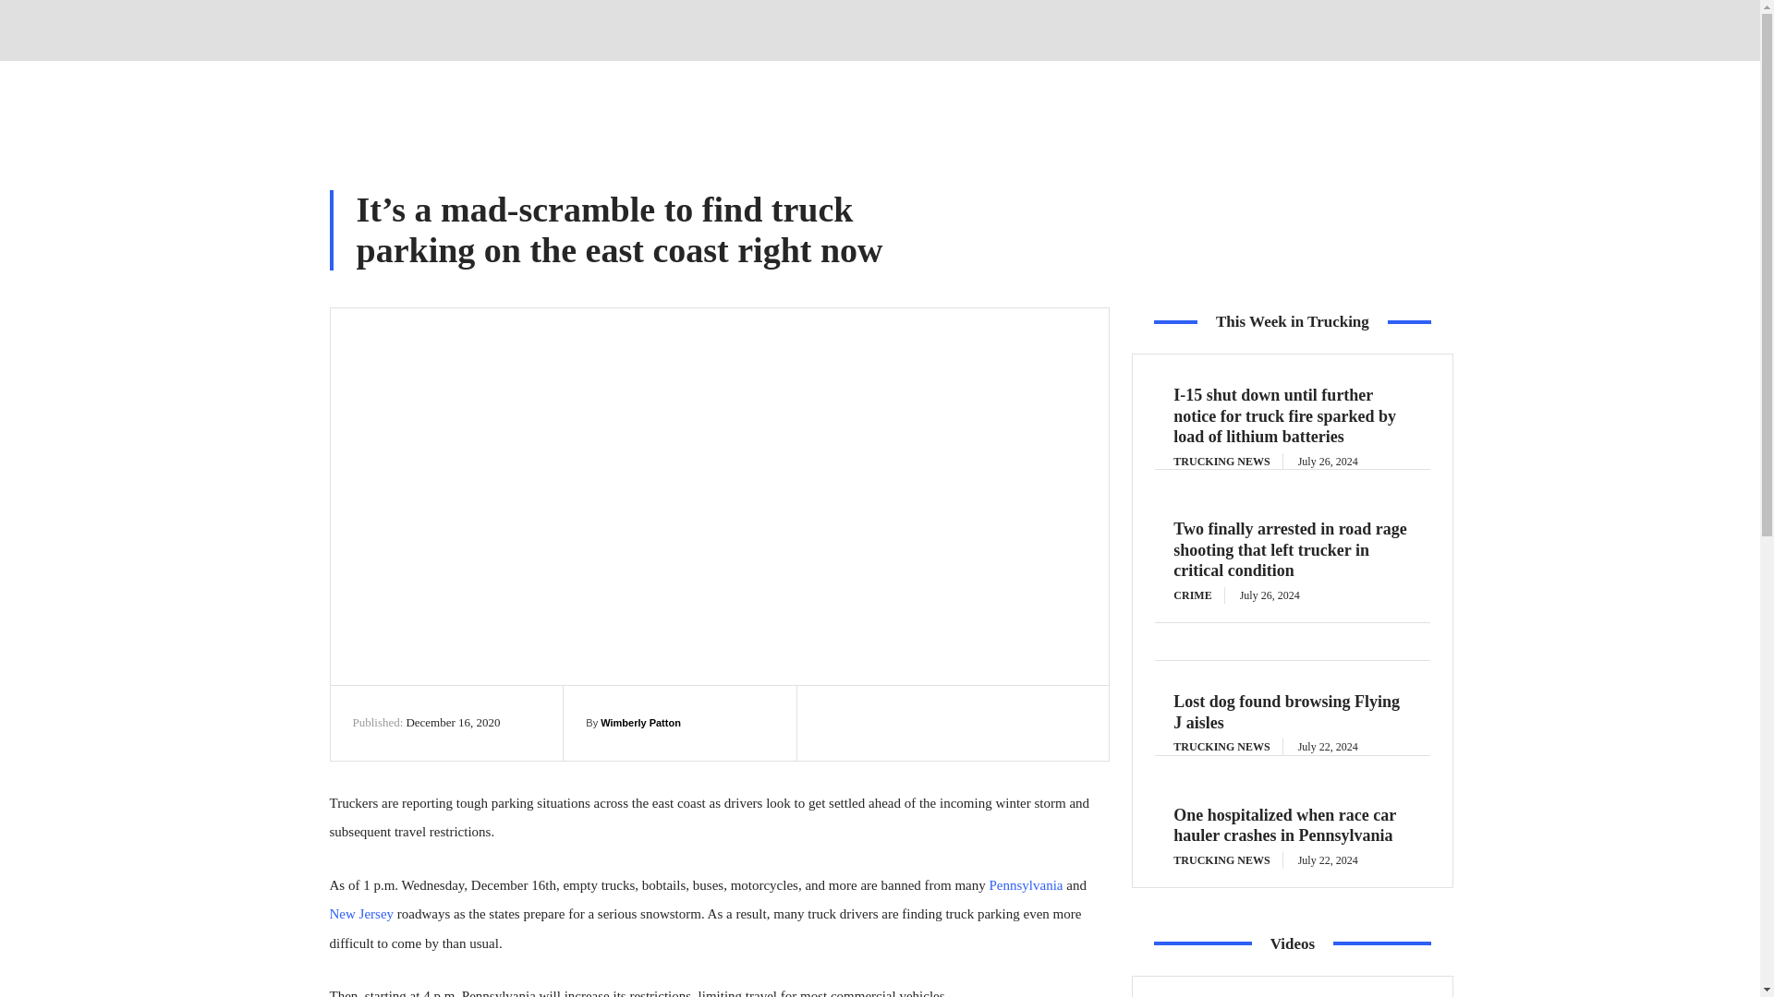 The image size is (1774, 997). Describe the element at coordinates (1227, 746) in the screenshot. I see `TRUCKING NEWS` at that location.